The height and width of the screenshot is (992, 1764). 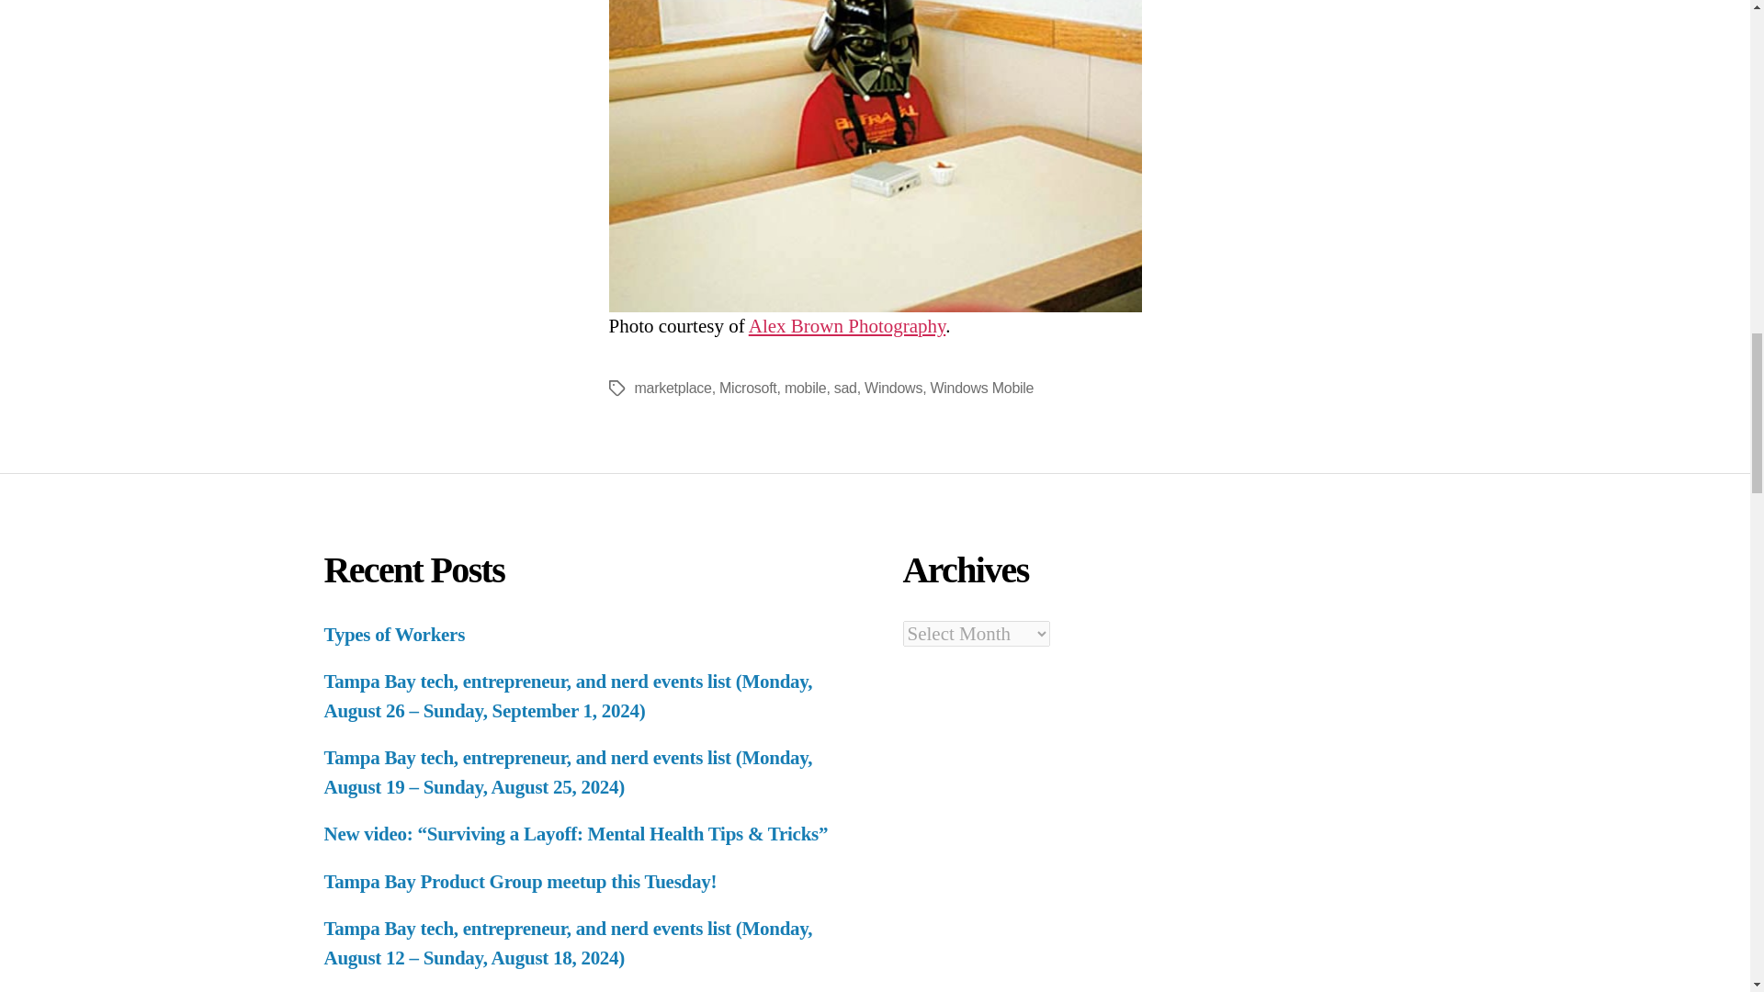 What do you see at coordinates (806, 388) in the screenshot?
I see `mobile` at bounding box center [806, 388].